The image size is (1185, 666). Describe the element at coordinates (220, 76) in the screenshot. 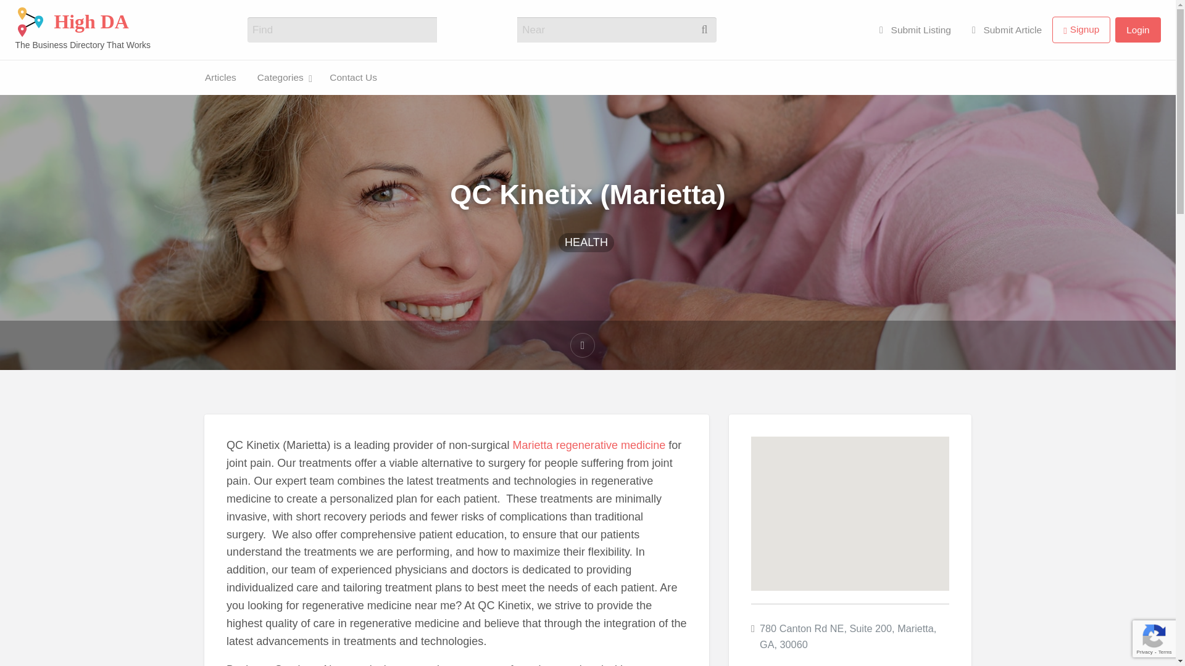

I see `Articles` at that location.